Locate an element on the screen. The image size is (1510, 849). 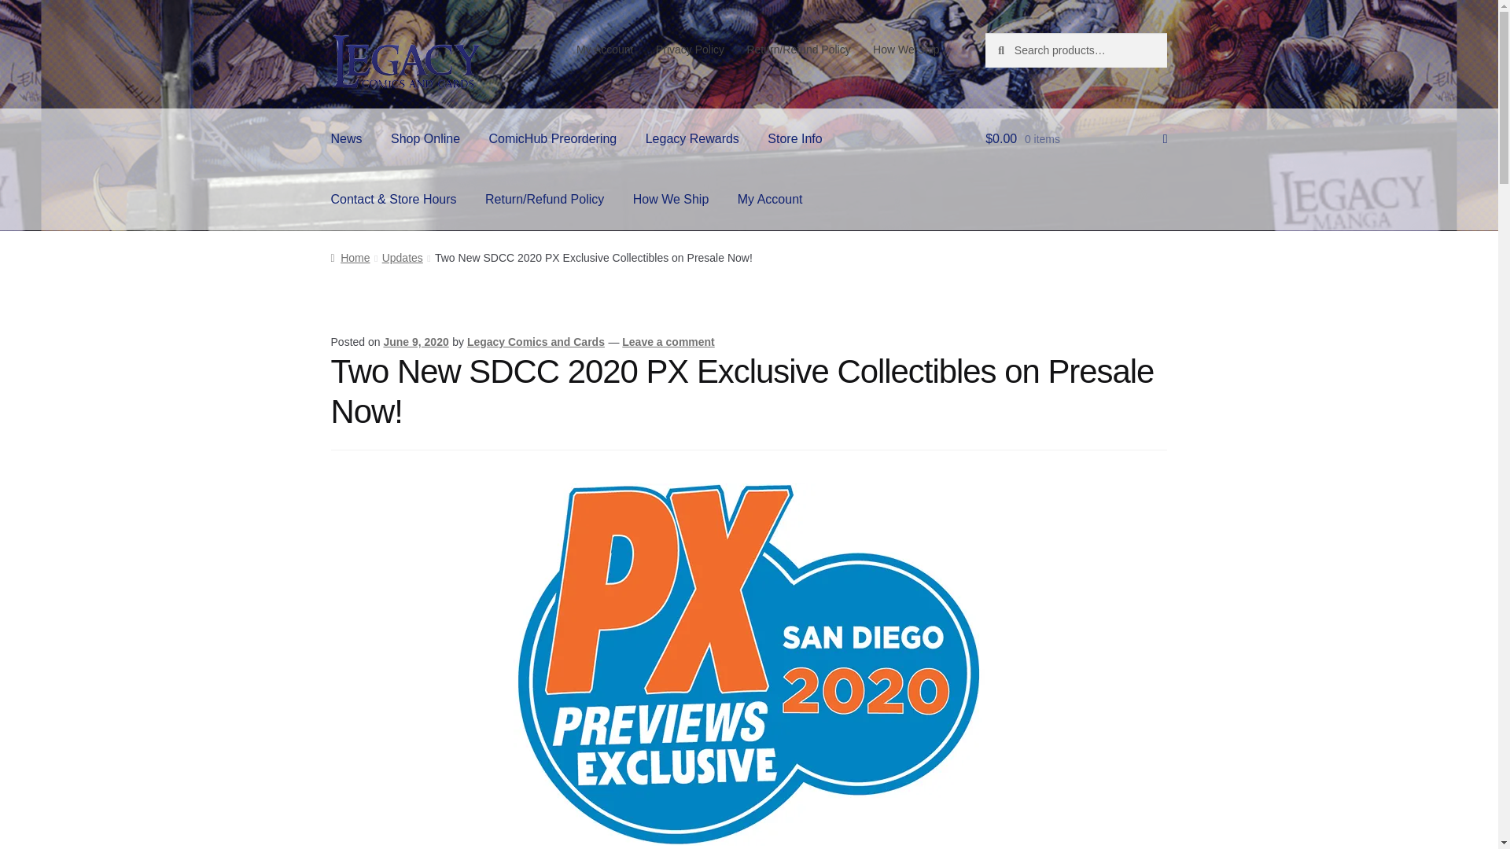
Home is located at coordinates (350, 257).